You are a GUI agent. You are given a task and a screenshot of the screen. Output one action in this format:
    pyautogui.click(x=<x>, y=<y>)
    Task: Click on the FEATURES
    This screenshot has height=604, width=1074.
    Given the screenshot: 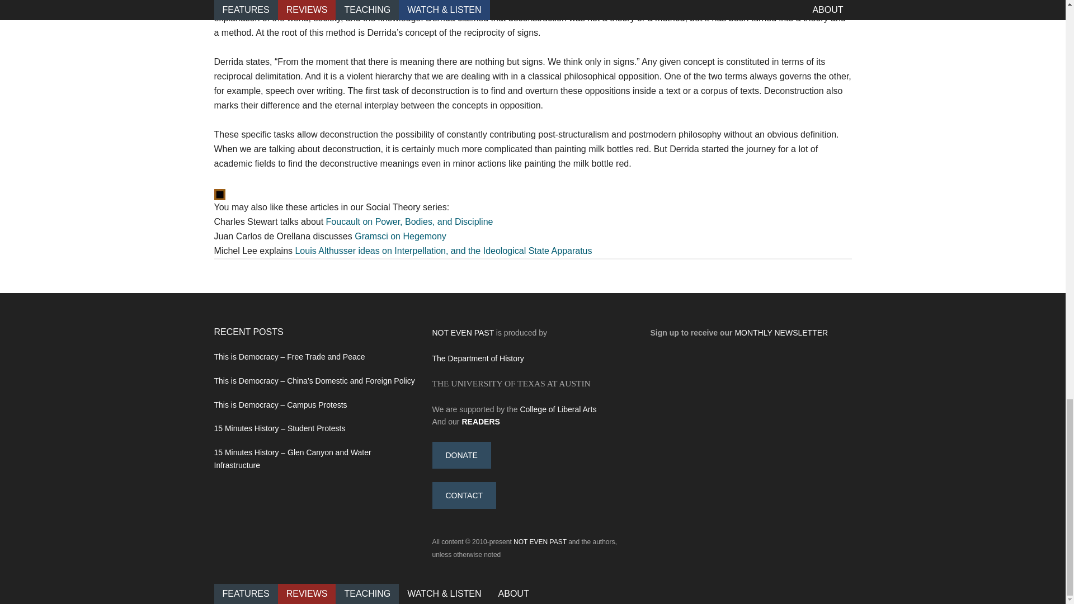 What is the action you would take?
    pyautogui.click(x=245, y=593)
    